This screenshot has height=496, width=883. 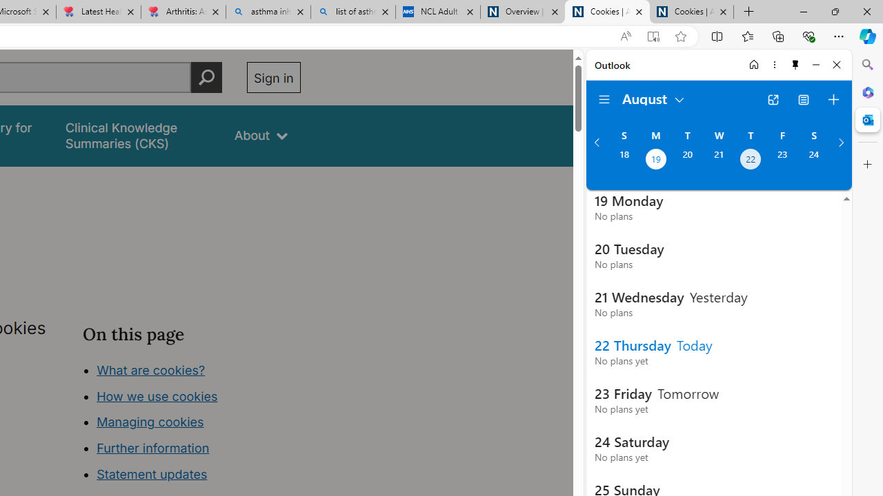 I want to click on Tuesday, August 20, 2024. , so click(x=687, y=161).